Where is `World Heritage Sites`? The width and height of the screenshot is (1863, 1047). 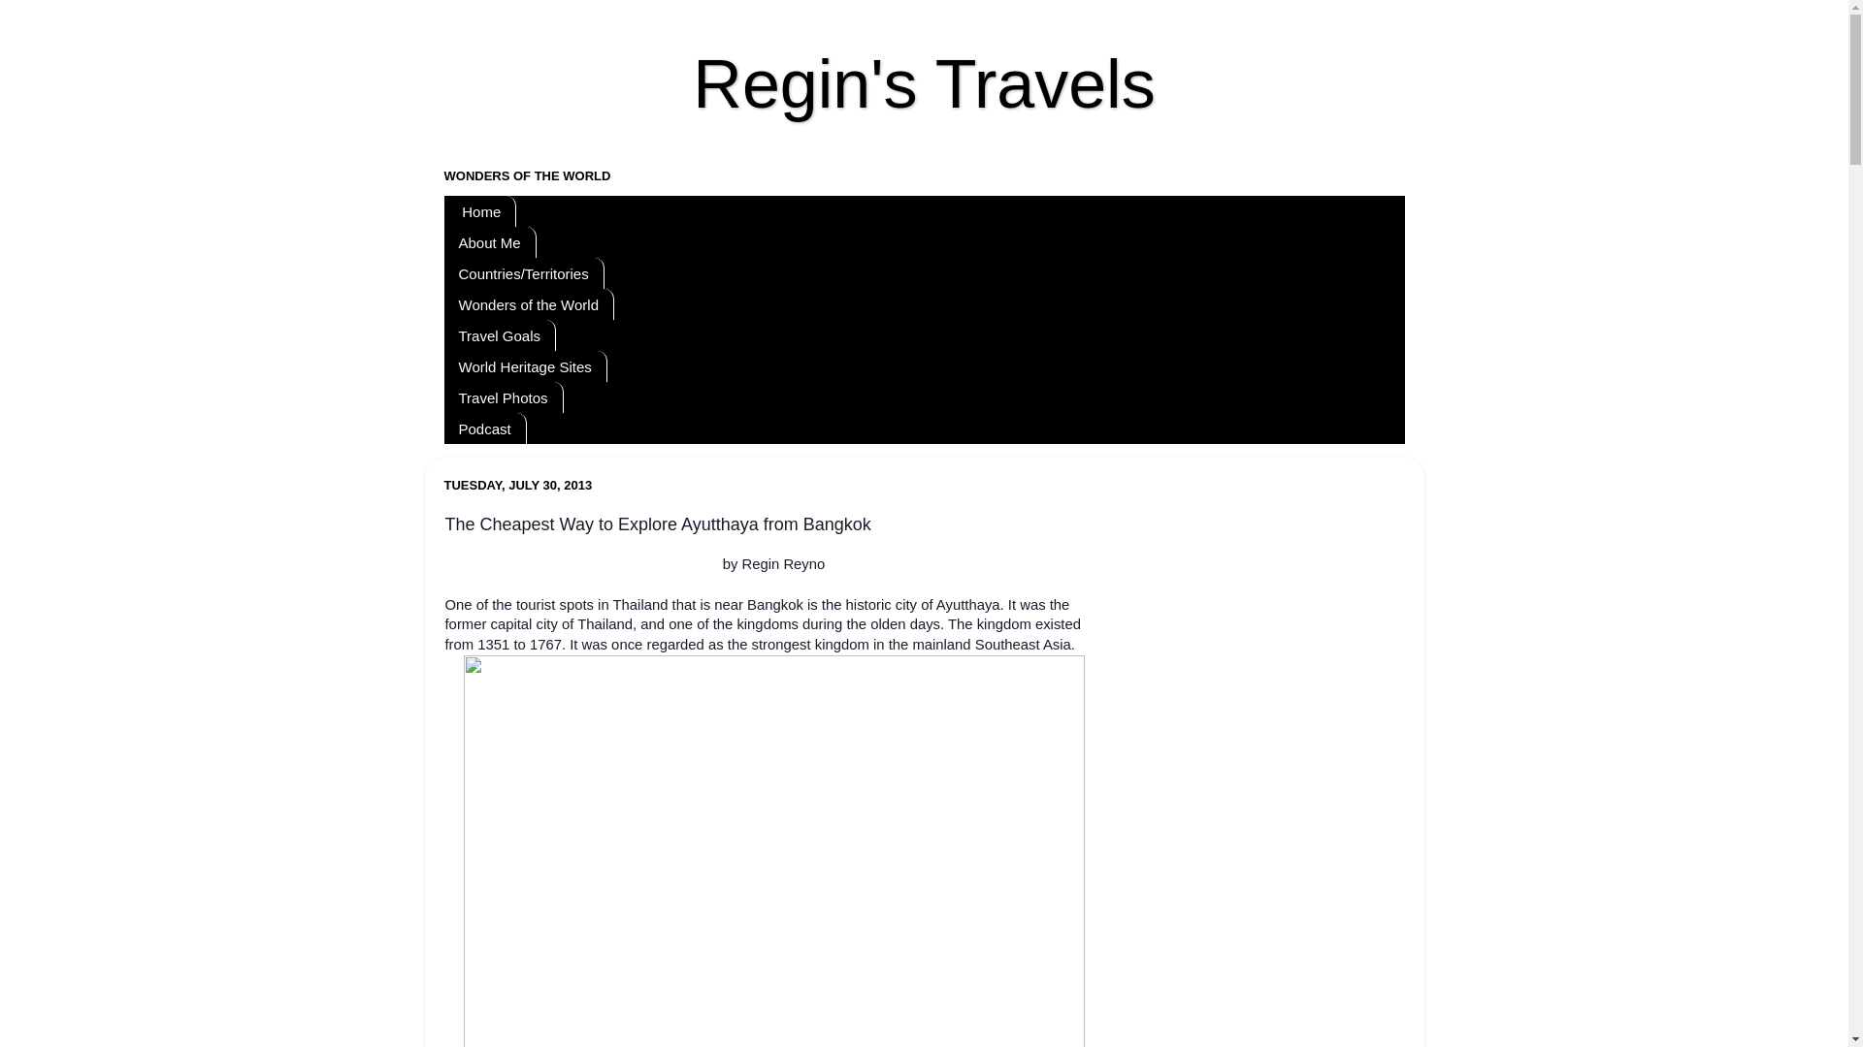
World Heritage Sites is located at coordinates (526, 366).